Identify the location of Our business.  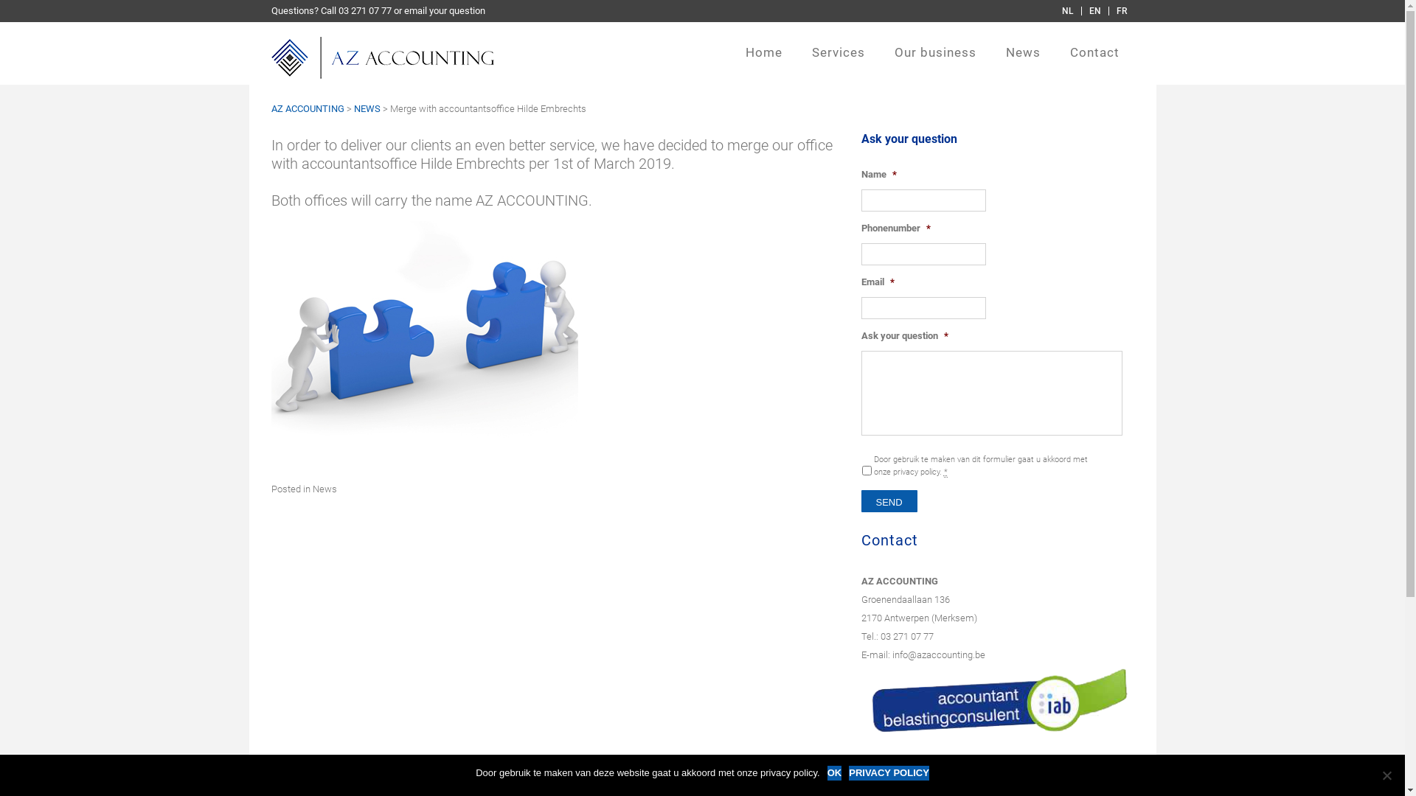
(935, 60).